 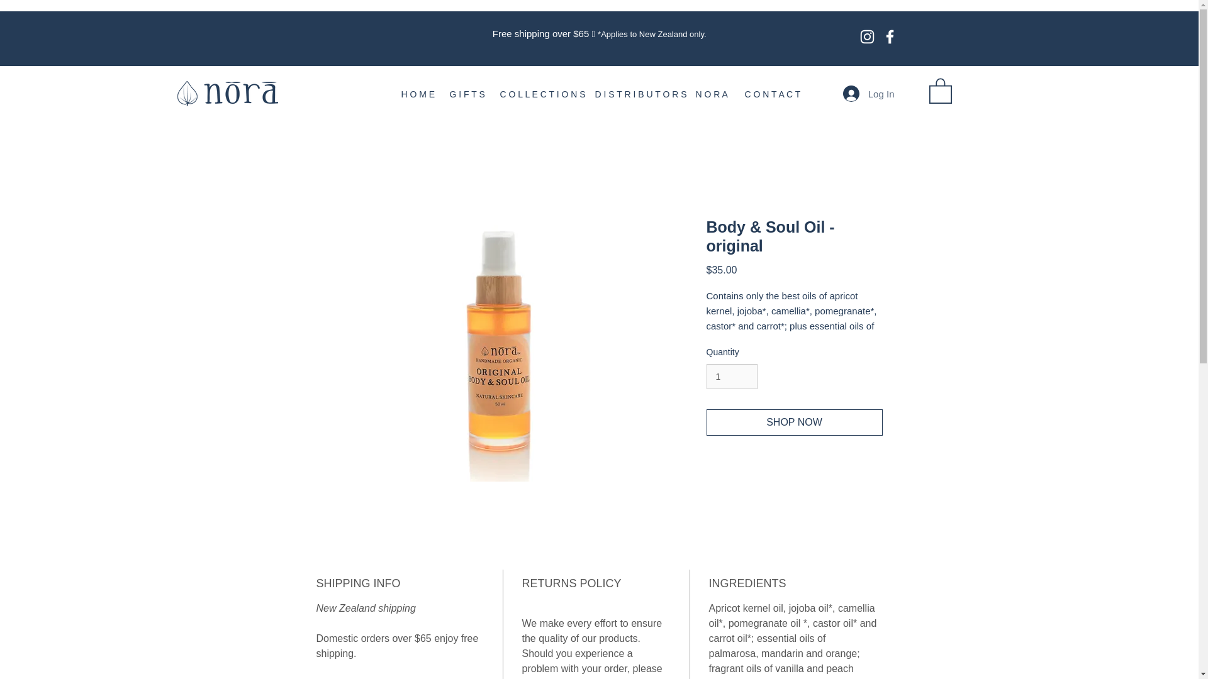 What do you see at coordinates (710, 94) in the screenshot?
I see `N O R A` at bounding box center [710, 94].